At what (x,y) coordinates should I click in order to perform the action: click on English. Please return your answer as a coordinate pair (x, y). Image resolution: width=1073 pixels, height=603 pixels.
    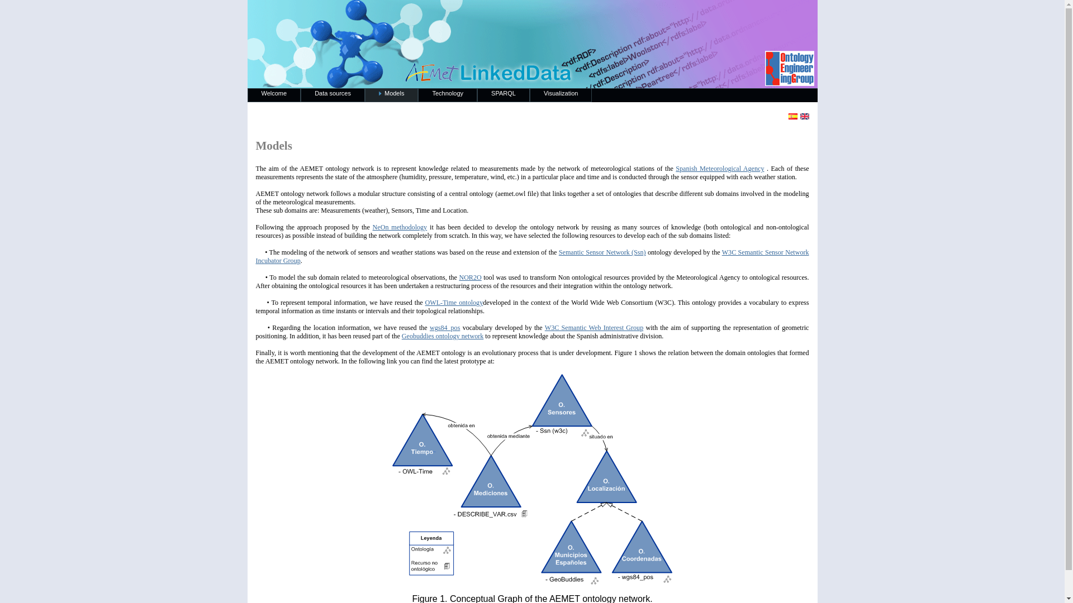
    Looking at the image, I should click on (805, 116).